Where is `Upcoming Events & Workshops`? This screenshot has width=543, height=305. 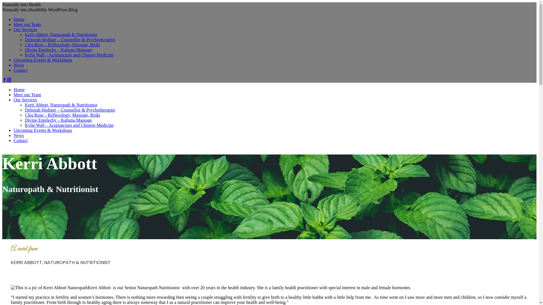 Upcoming Events & Workshops is located at coordinates (43, 130).